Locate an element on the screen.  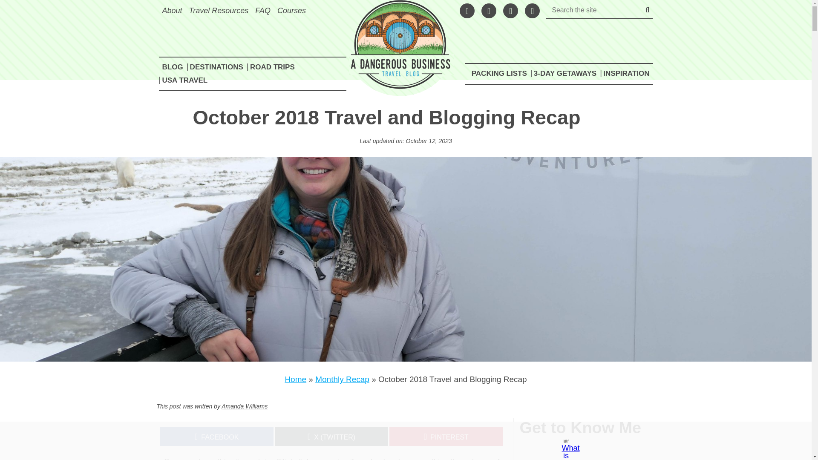
3rd party ad content is located at coordinates (398, 441).